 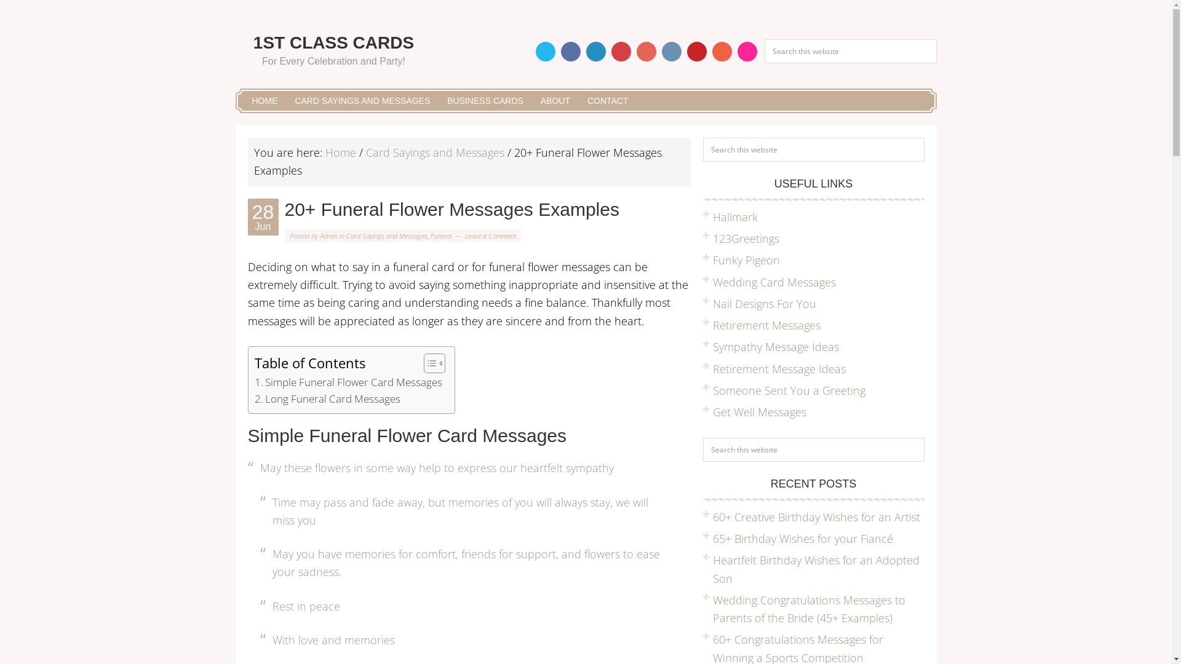 I want to click on Hallmark, so click(x=734, y=217).